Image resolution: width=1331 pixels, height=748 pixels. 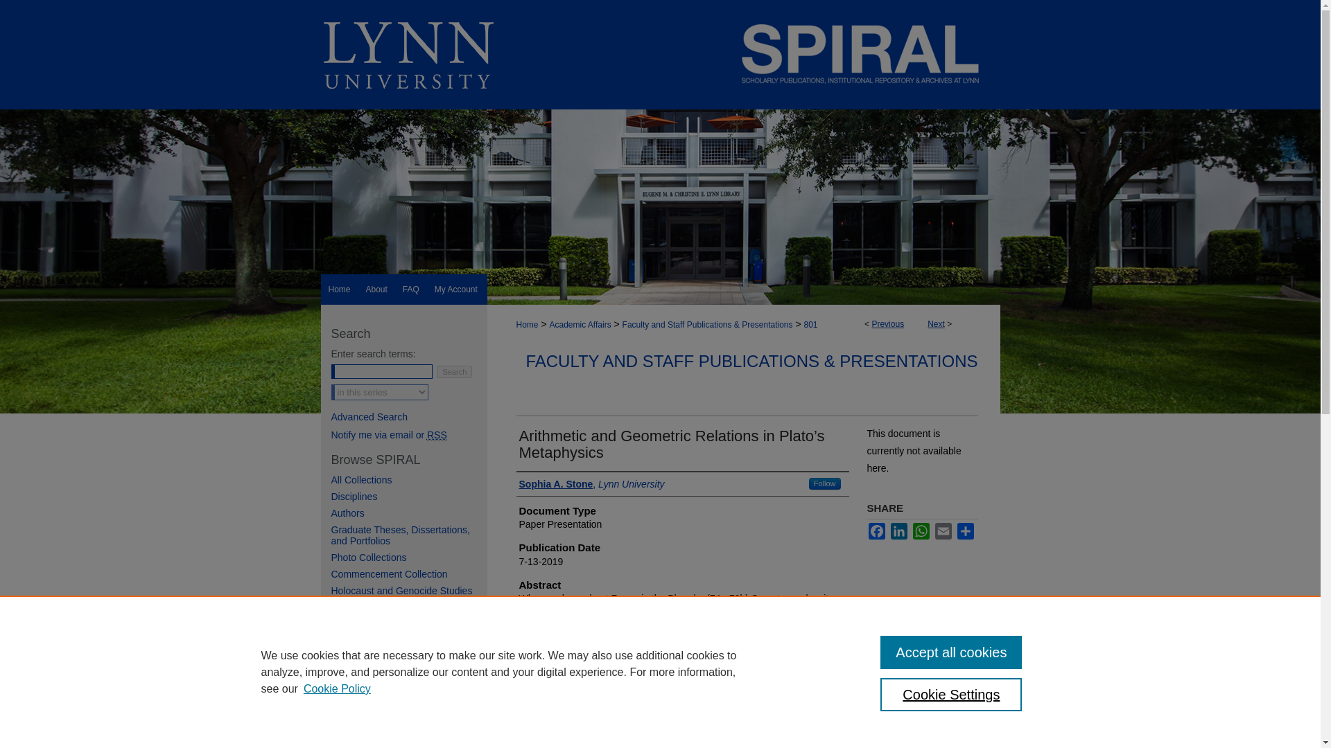 What do you see at coordinates (527, 325) in the screenshot?
I see `Home` at bounding box center [527, 325].